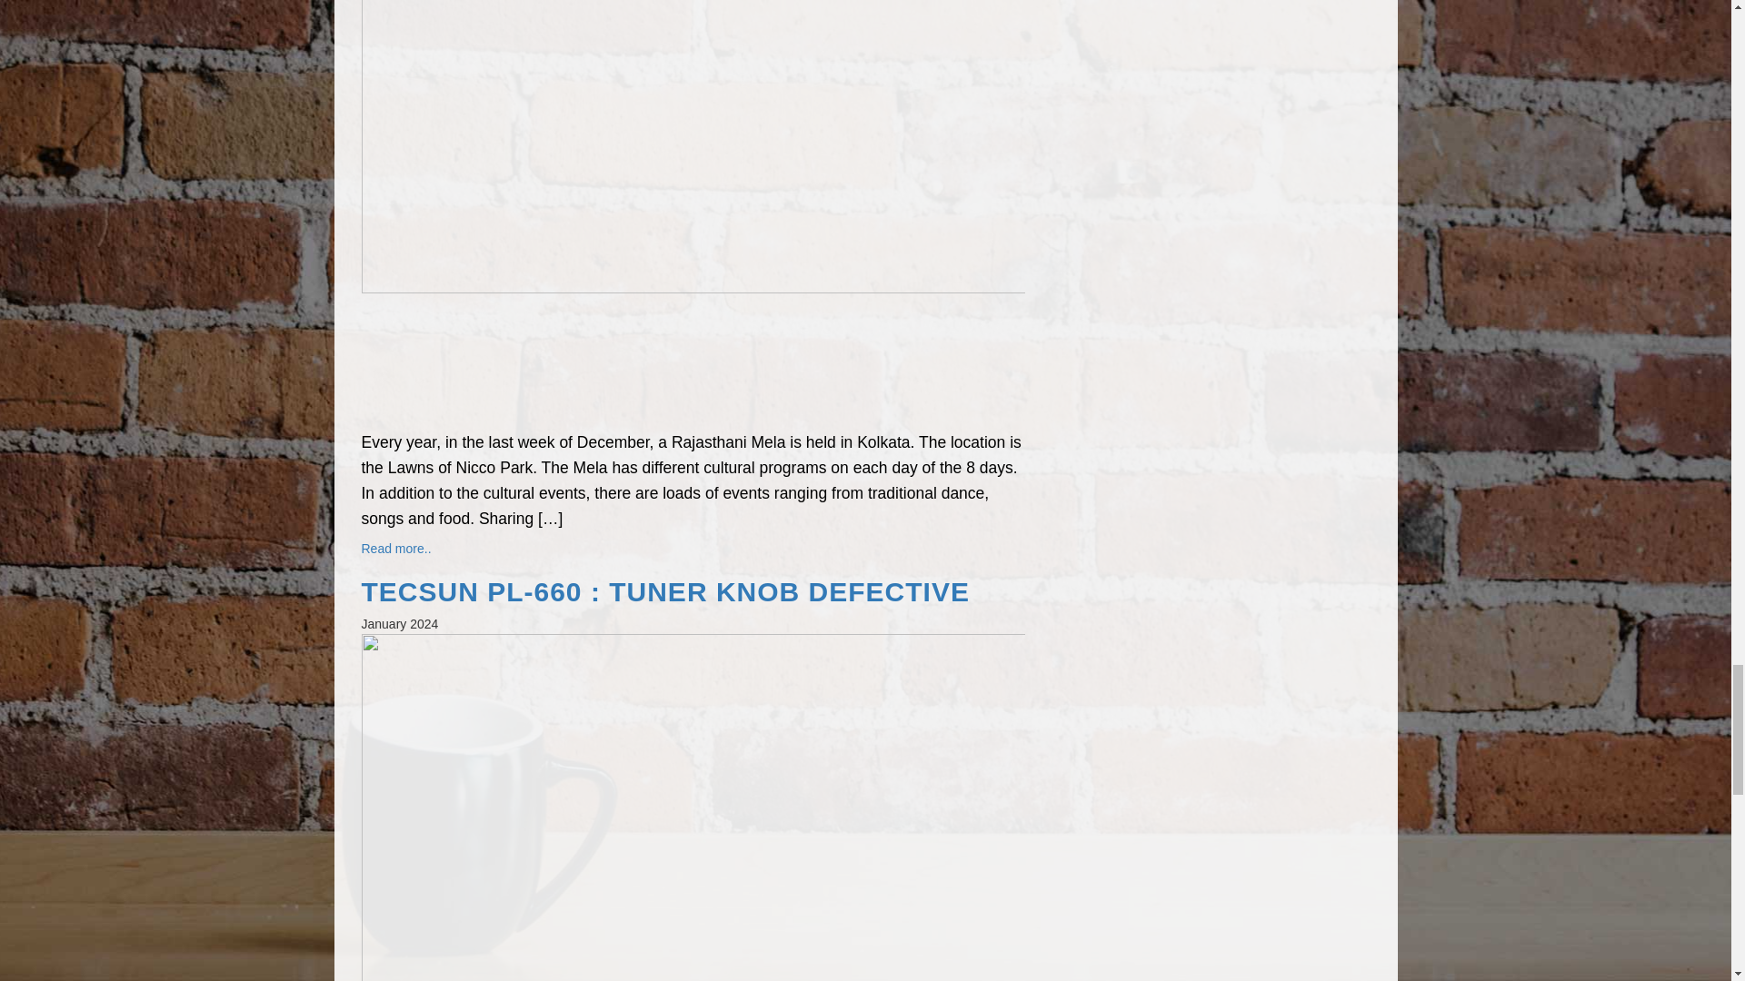  I want to click on TECSUN PL-660 : TUNER KNOB DEFECTIVE, so click(693, 592).